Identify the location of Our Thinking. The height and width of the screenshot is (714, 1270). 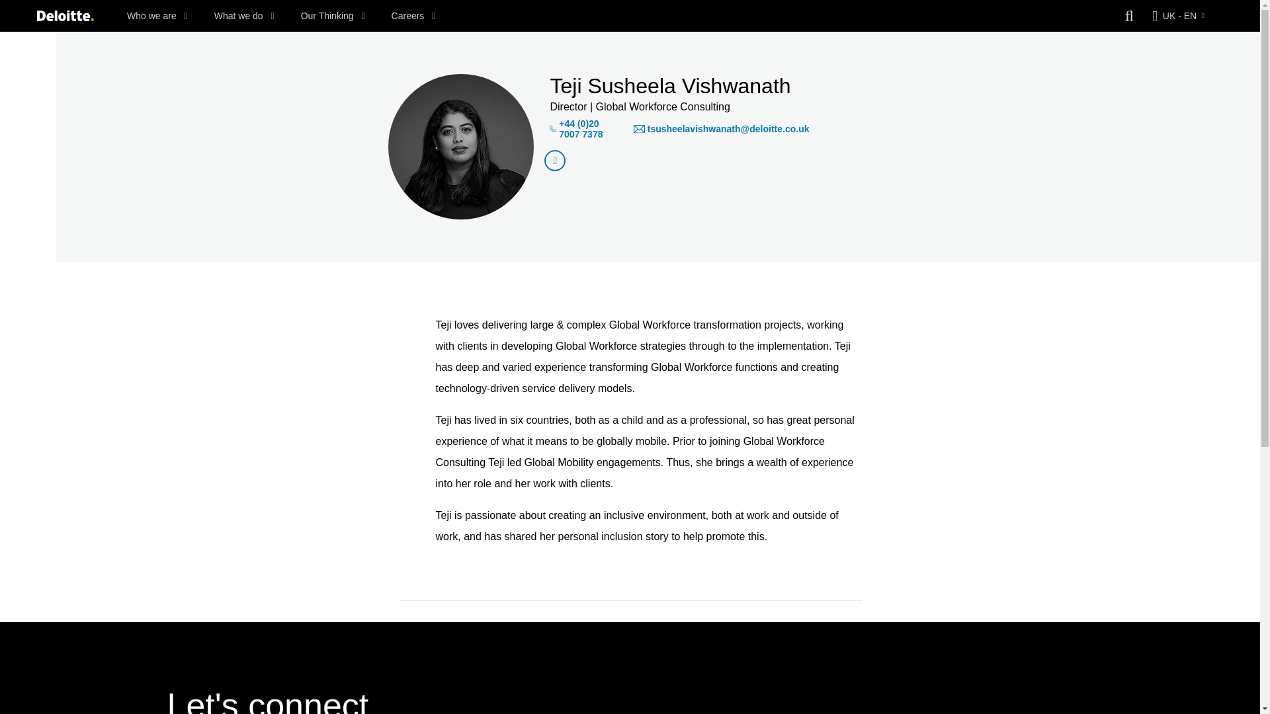
(333, 16).